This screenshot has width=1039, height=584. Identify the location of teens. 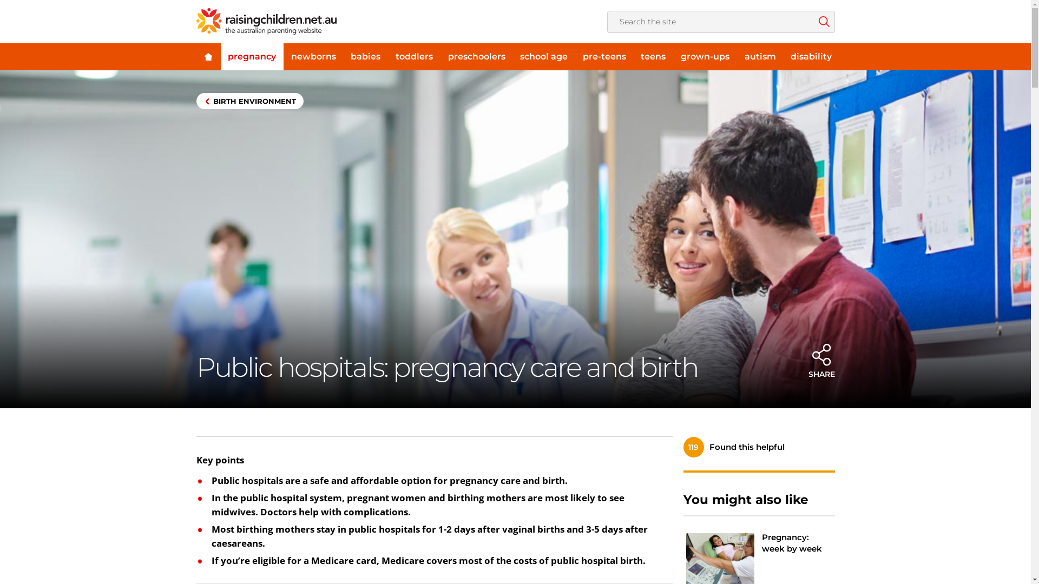
(654, 57).